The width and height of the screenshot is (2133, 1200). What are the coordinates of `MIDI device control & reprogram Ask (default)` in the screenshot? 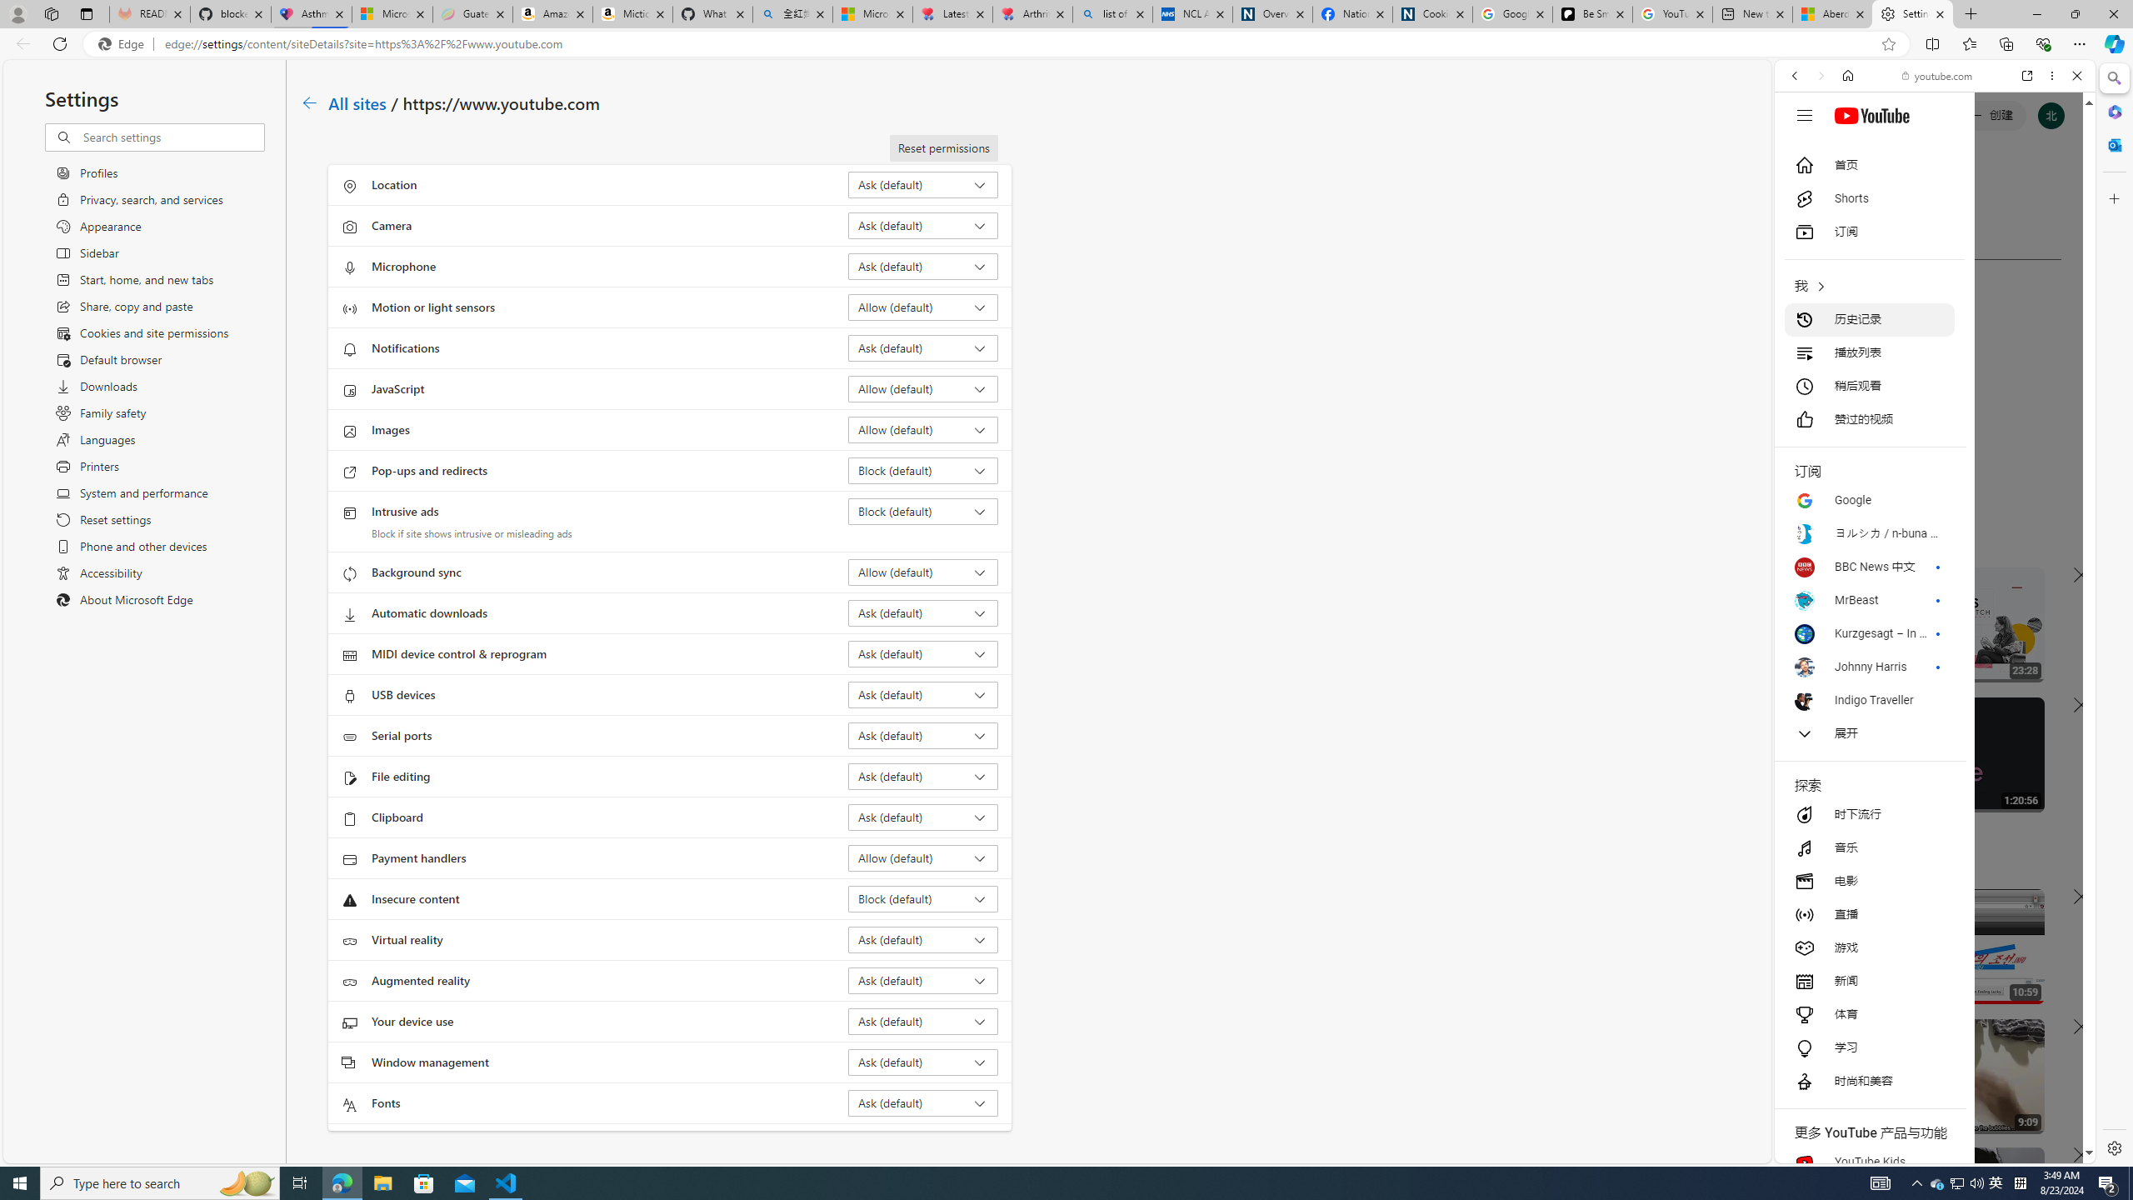 It's located at (923, 653).